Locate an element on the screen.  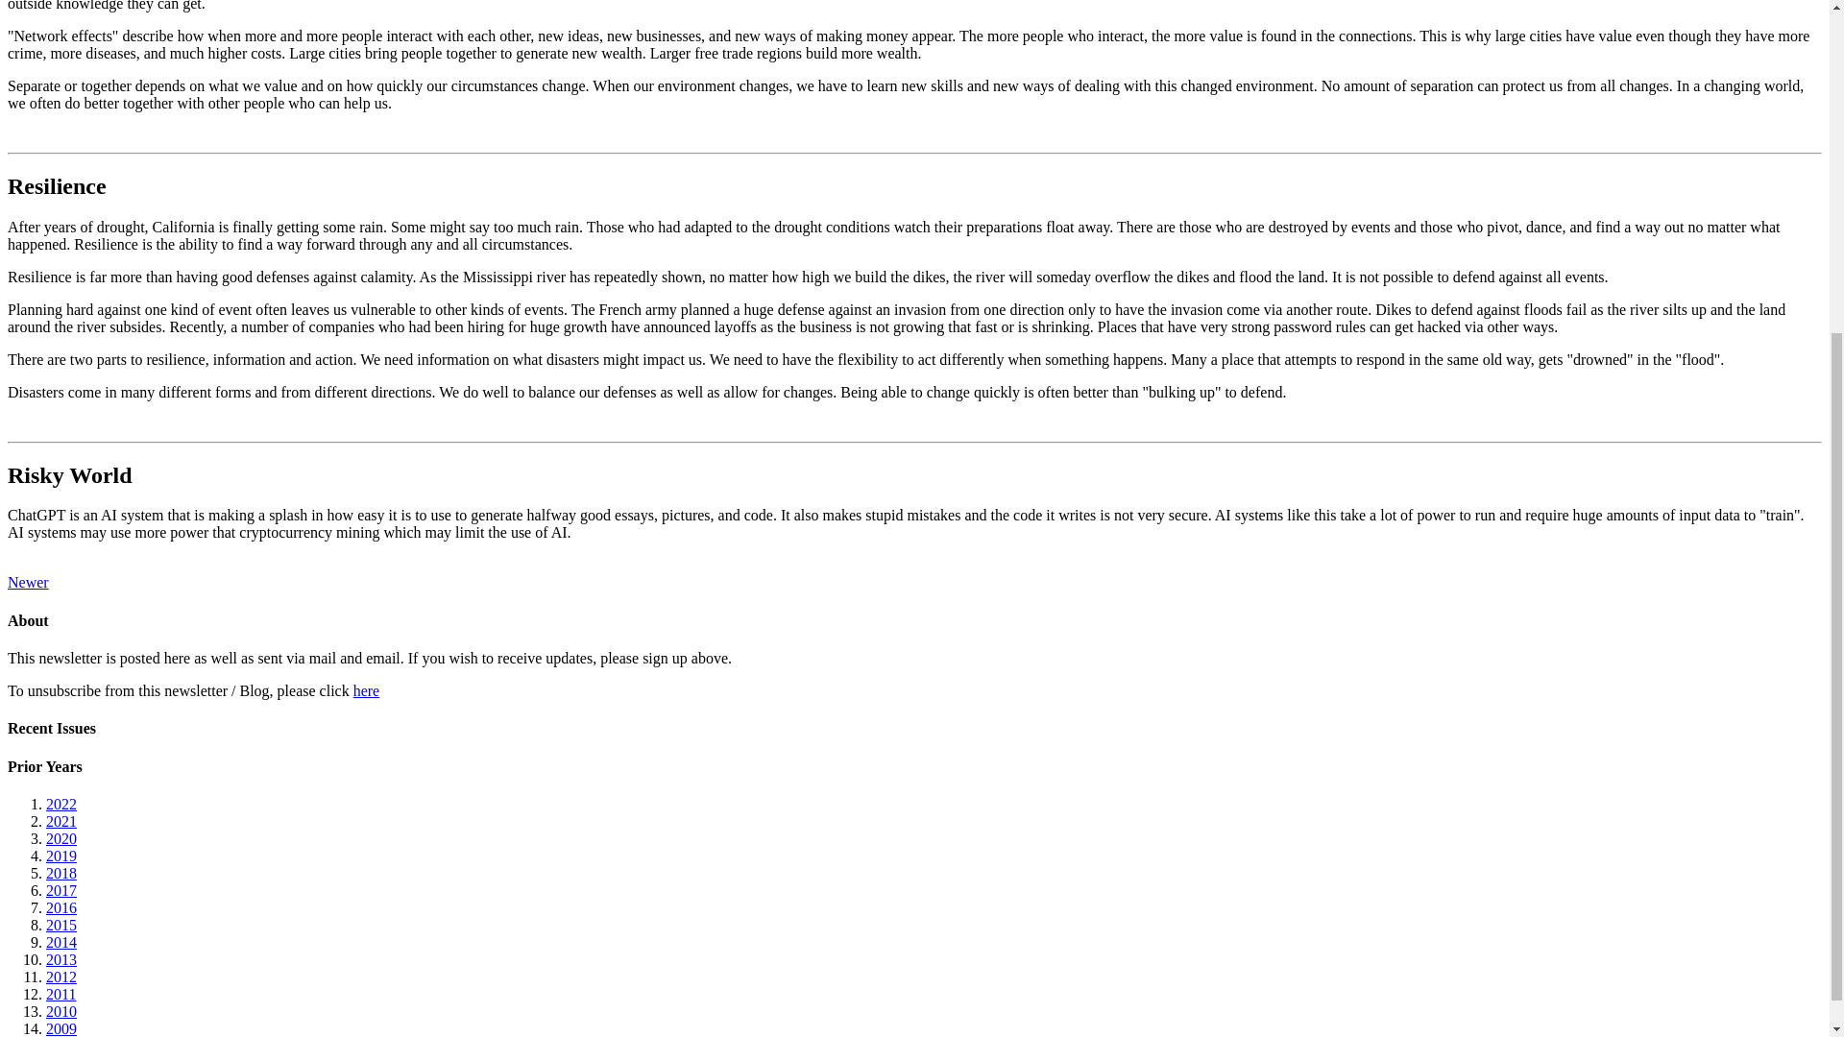
2012 is located at coordinates (61, 977).